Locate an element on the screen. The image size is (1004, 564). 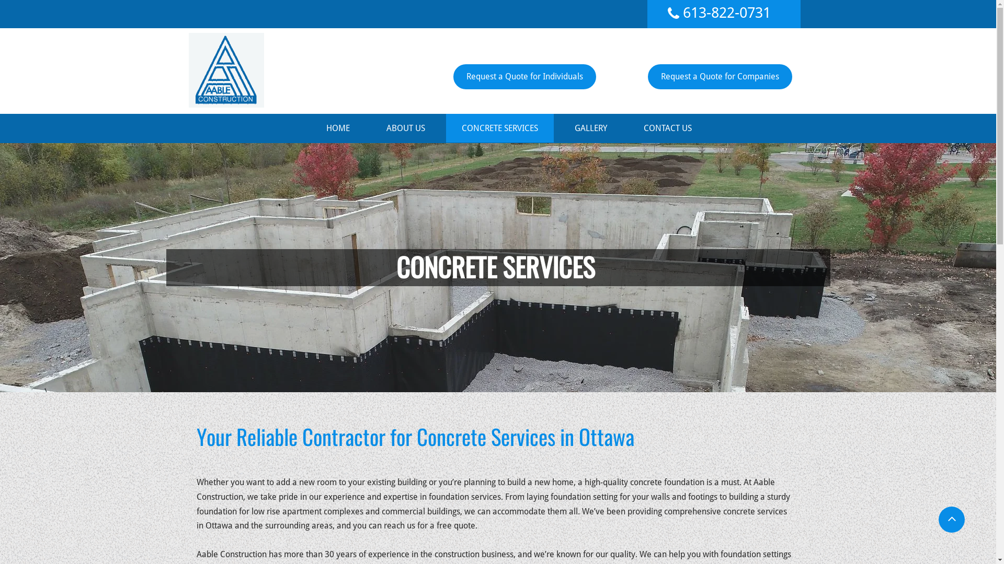
HOME is located at coordinates (338, 128).